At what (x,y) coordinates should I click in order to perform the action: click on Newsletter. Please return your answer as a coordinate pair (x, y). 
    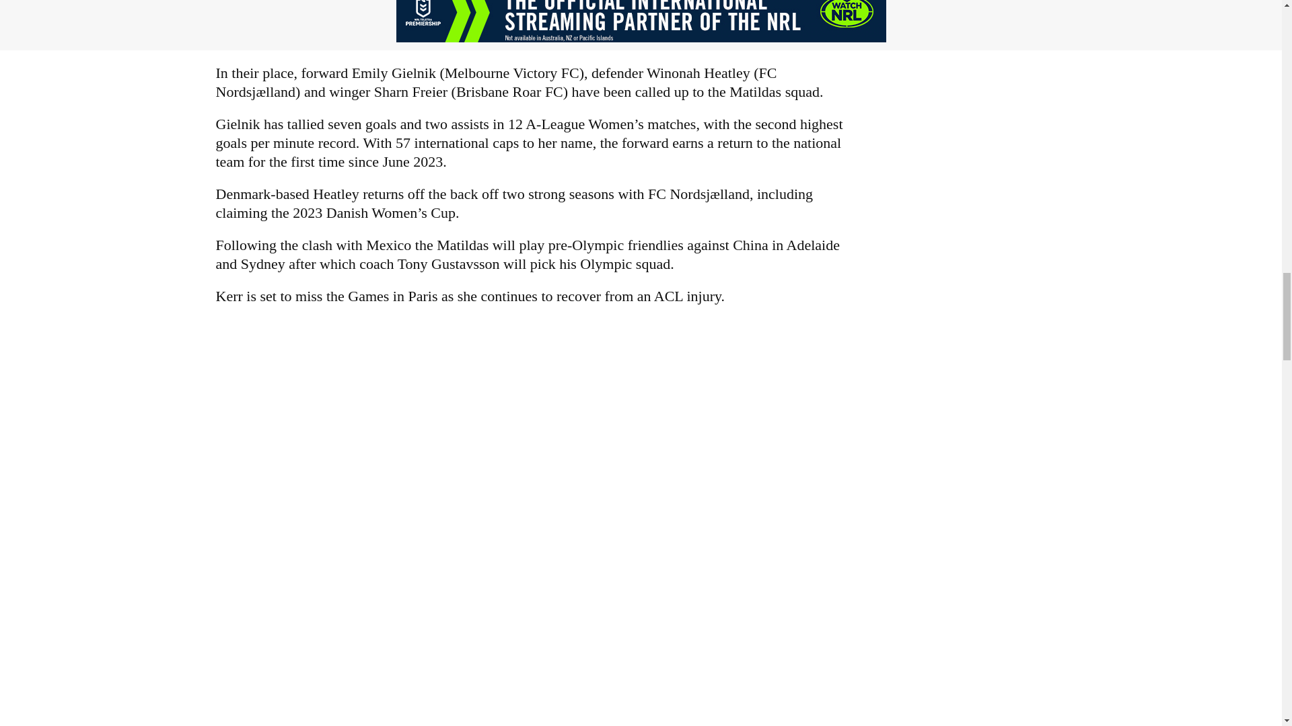
    Looking at the image, I should click on (532, 707).